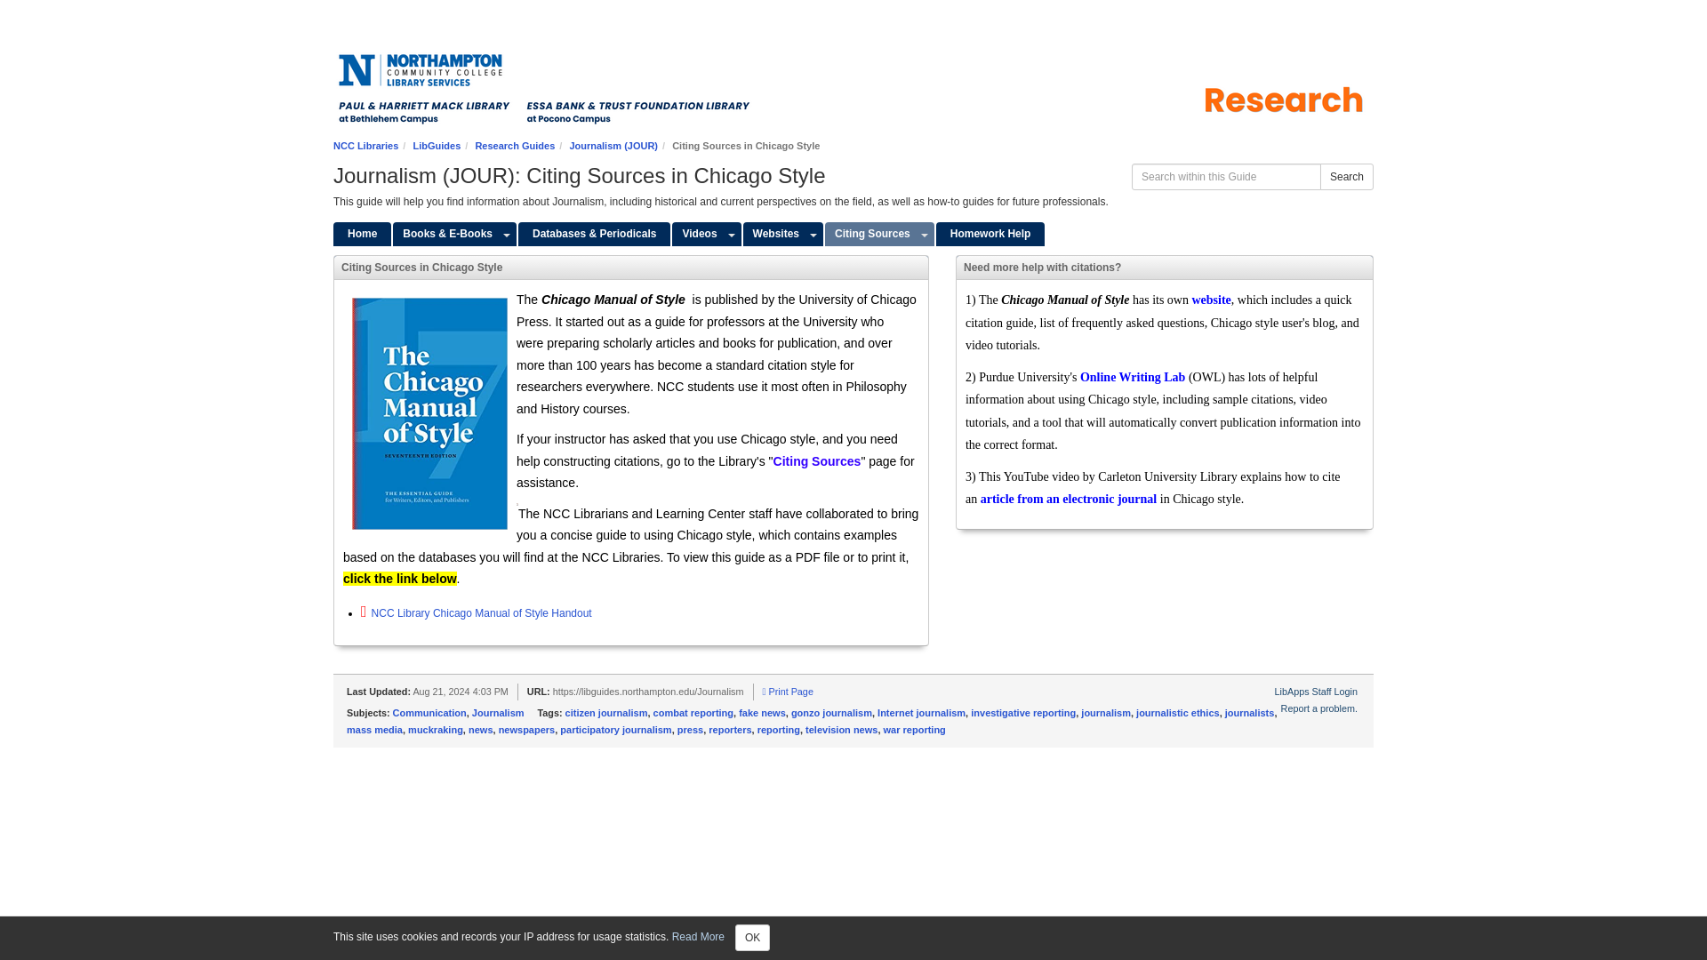 This screenshot has height=960, width=1707. Describe the element at coordinates (477, 612) in the screenshot. I see `NCC Library Chicago Manual of Style Handout` at that location.